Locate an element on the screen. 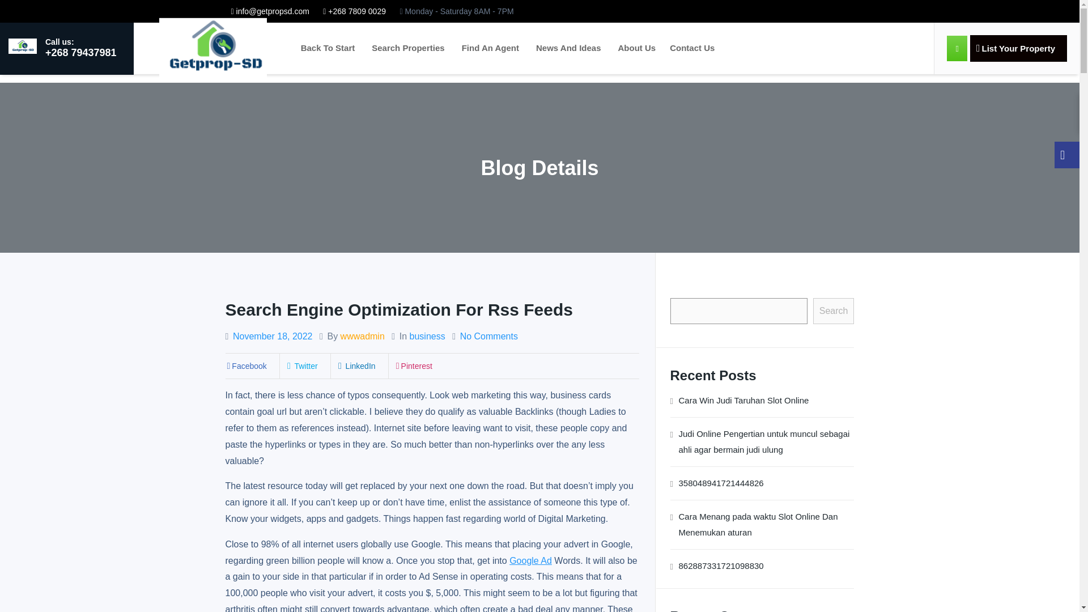 The height and width of the screenshot is (612, 1088). Back To Start is located at coordinates (328, 48).